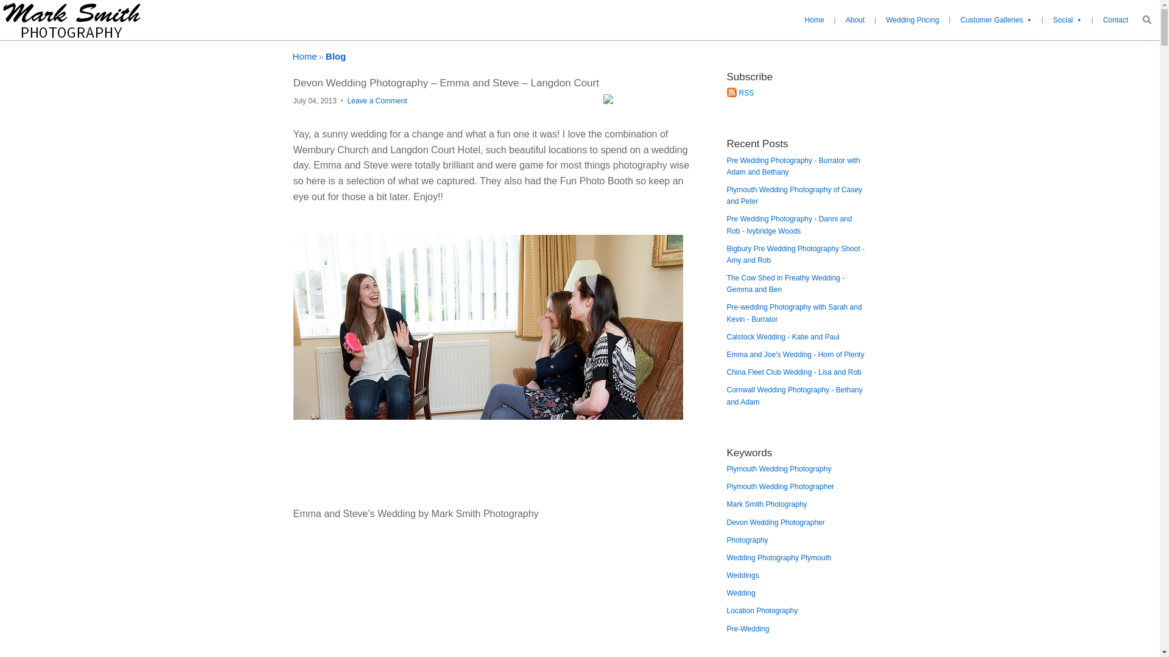 This screenshot has height=657, width=1169. Describe the element at coordinates (336, 56) in the screenshot. I see `Blog` at that location.